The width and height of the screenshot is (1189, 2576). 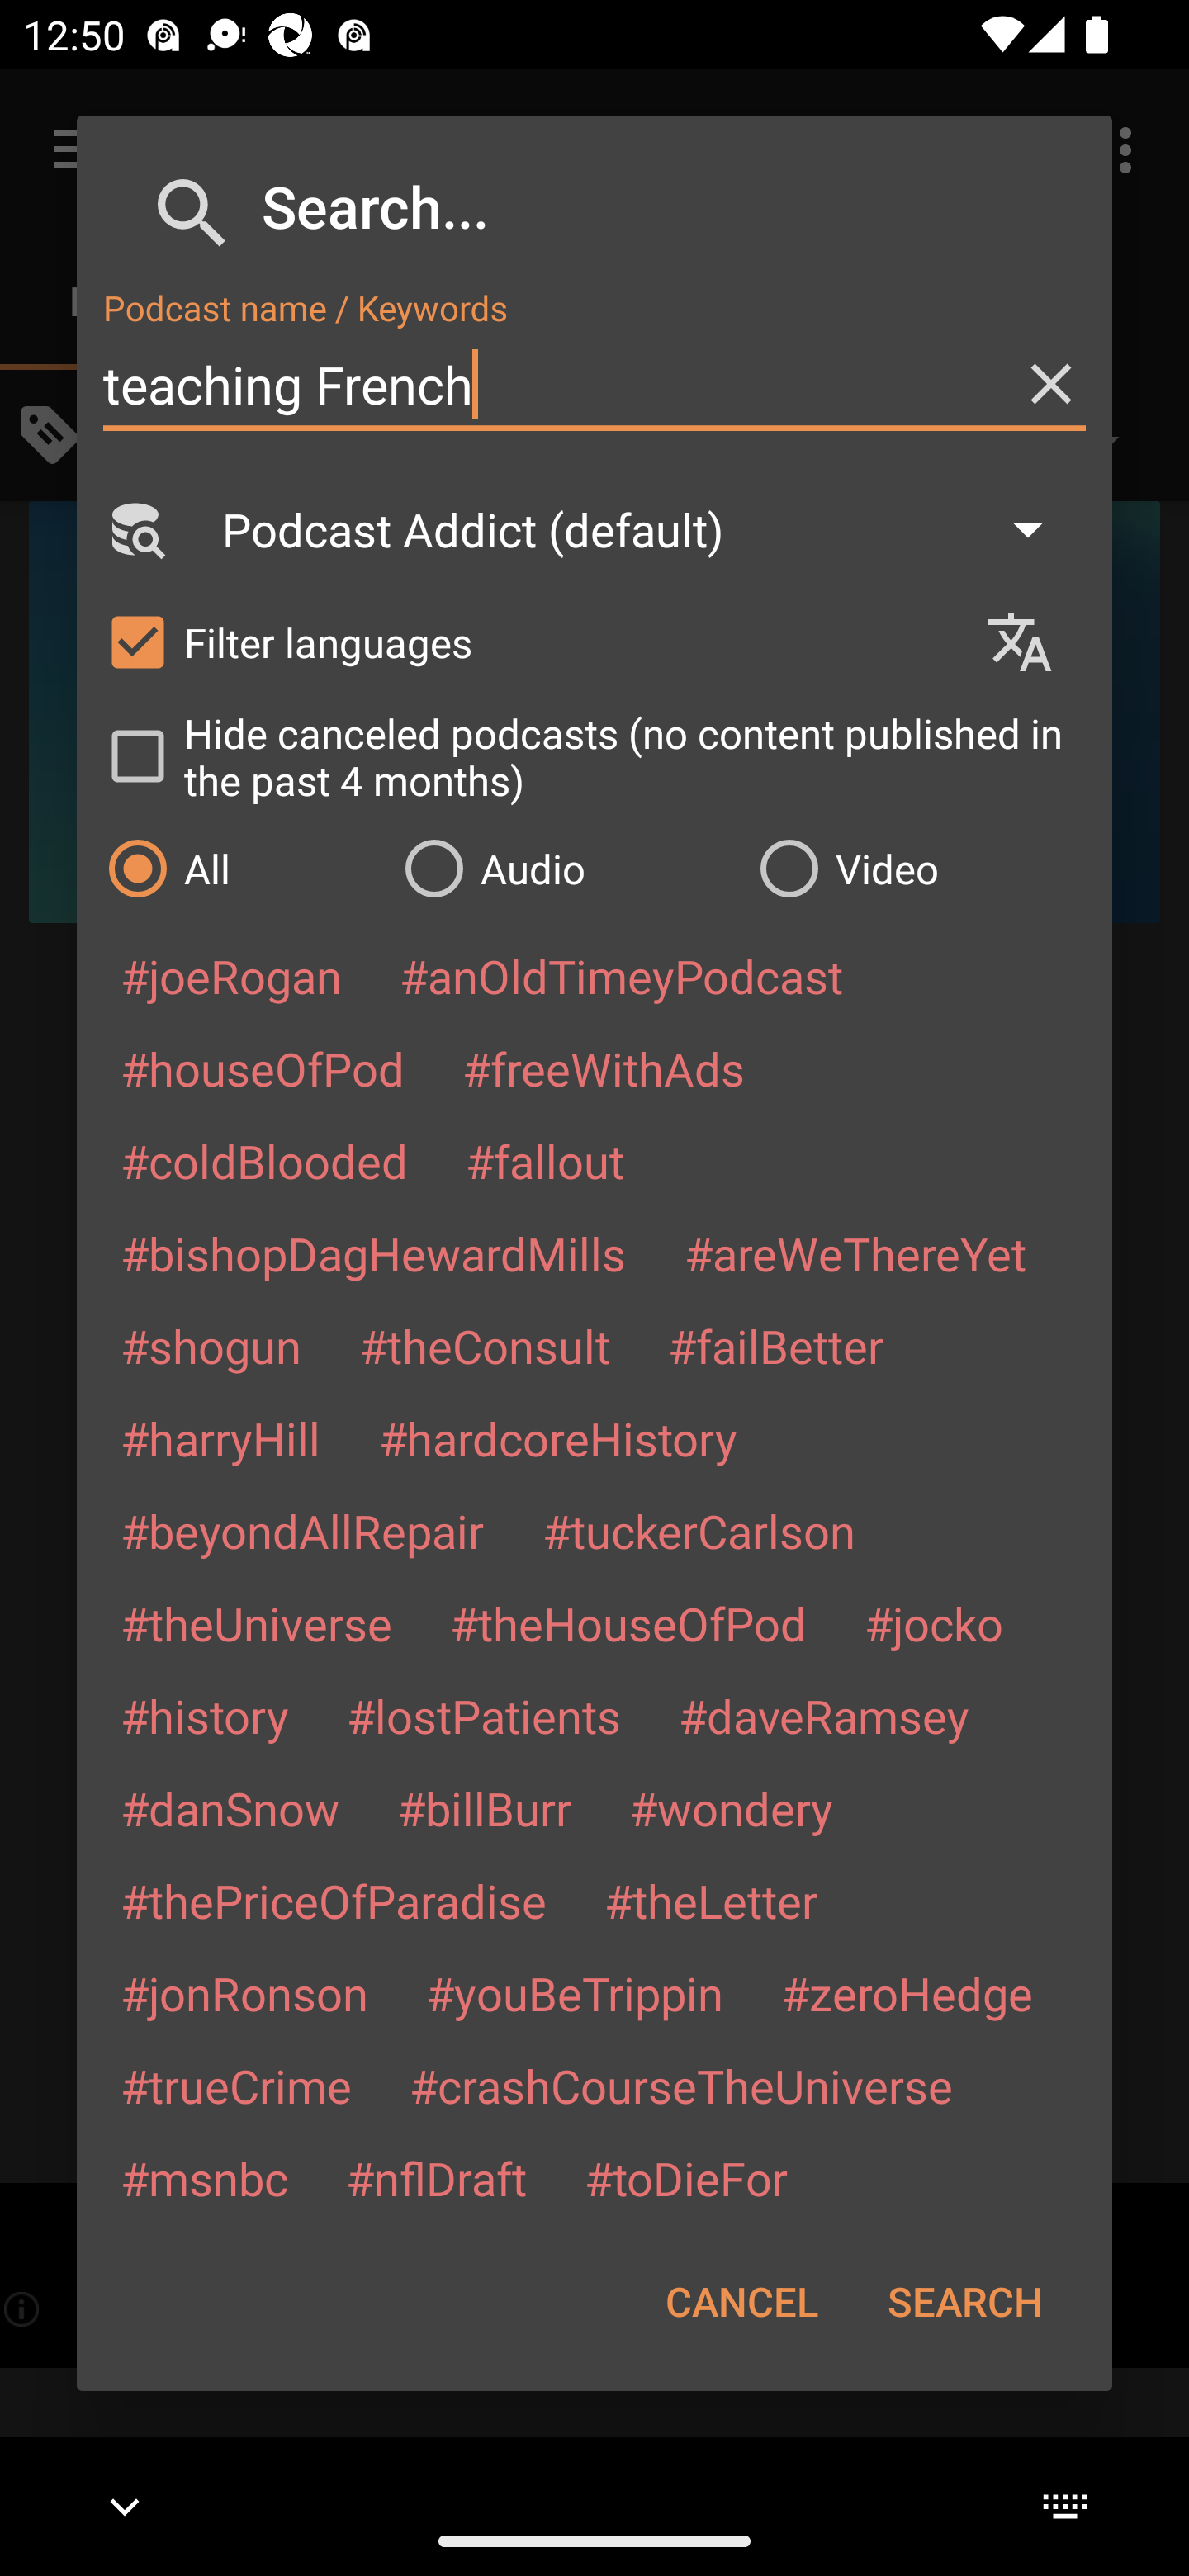 What do you see at coordinates (230, 1808) in the screenshot?
I see `#danSnow` at bounding box center [230, 1808].